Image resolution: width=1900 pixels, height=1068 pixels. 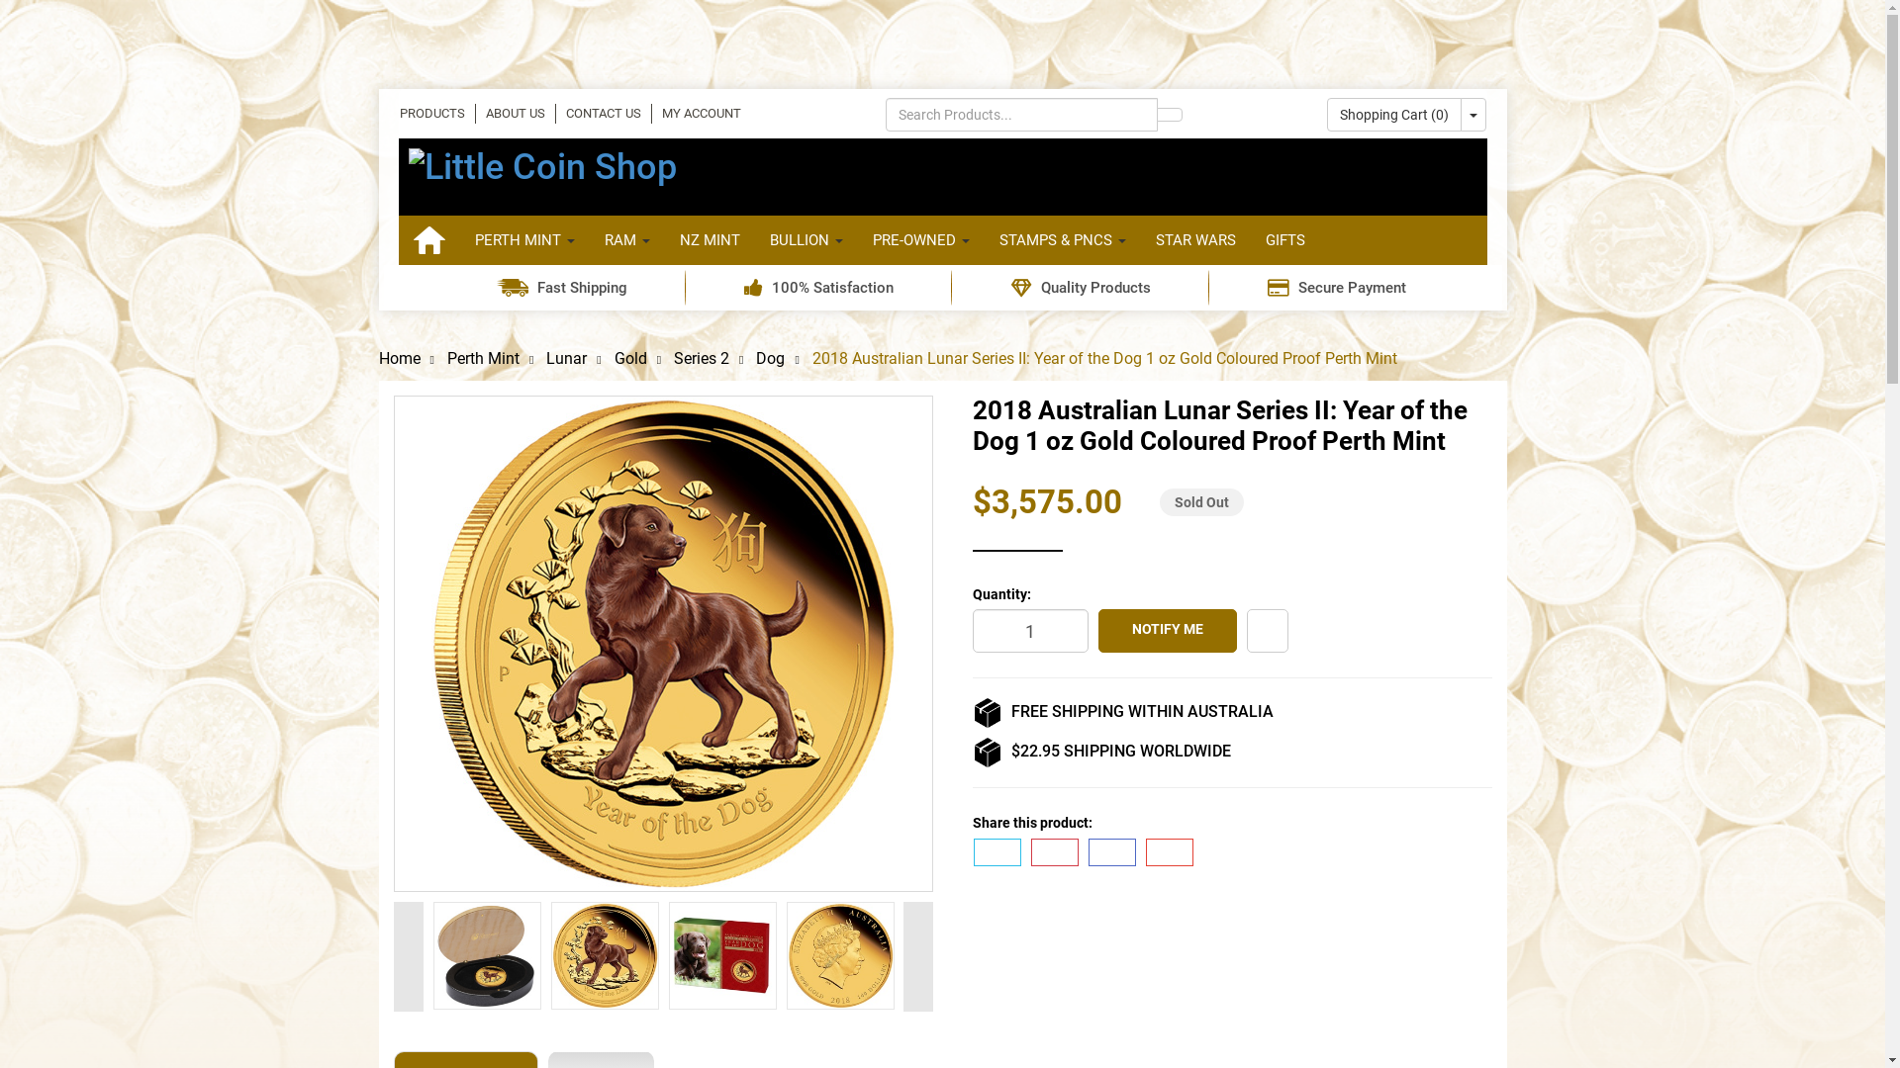 I want to click on Large View, so click(x=841, y=955).